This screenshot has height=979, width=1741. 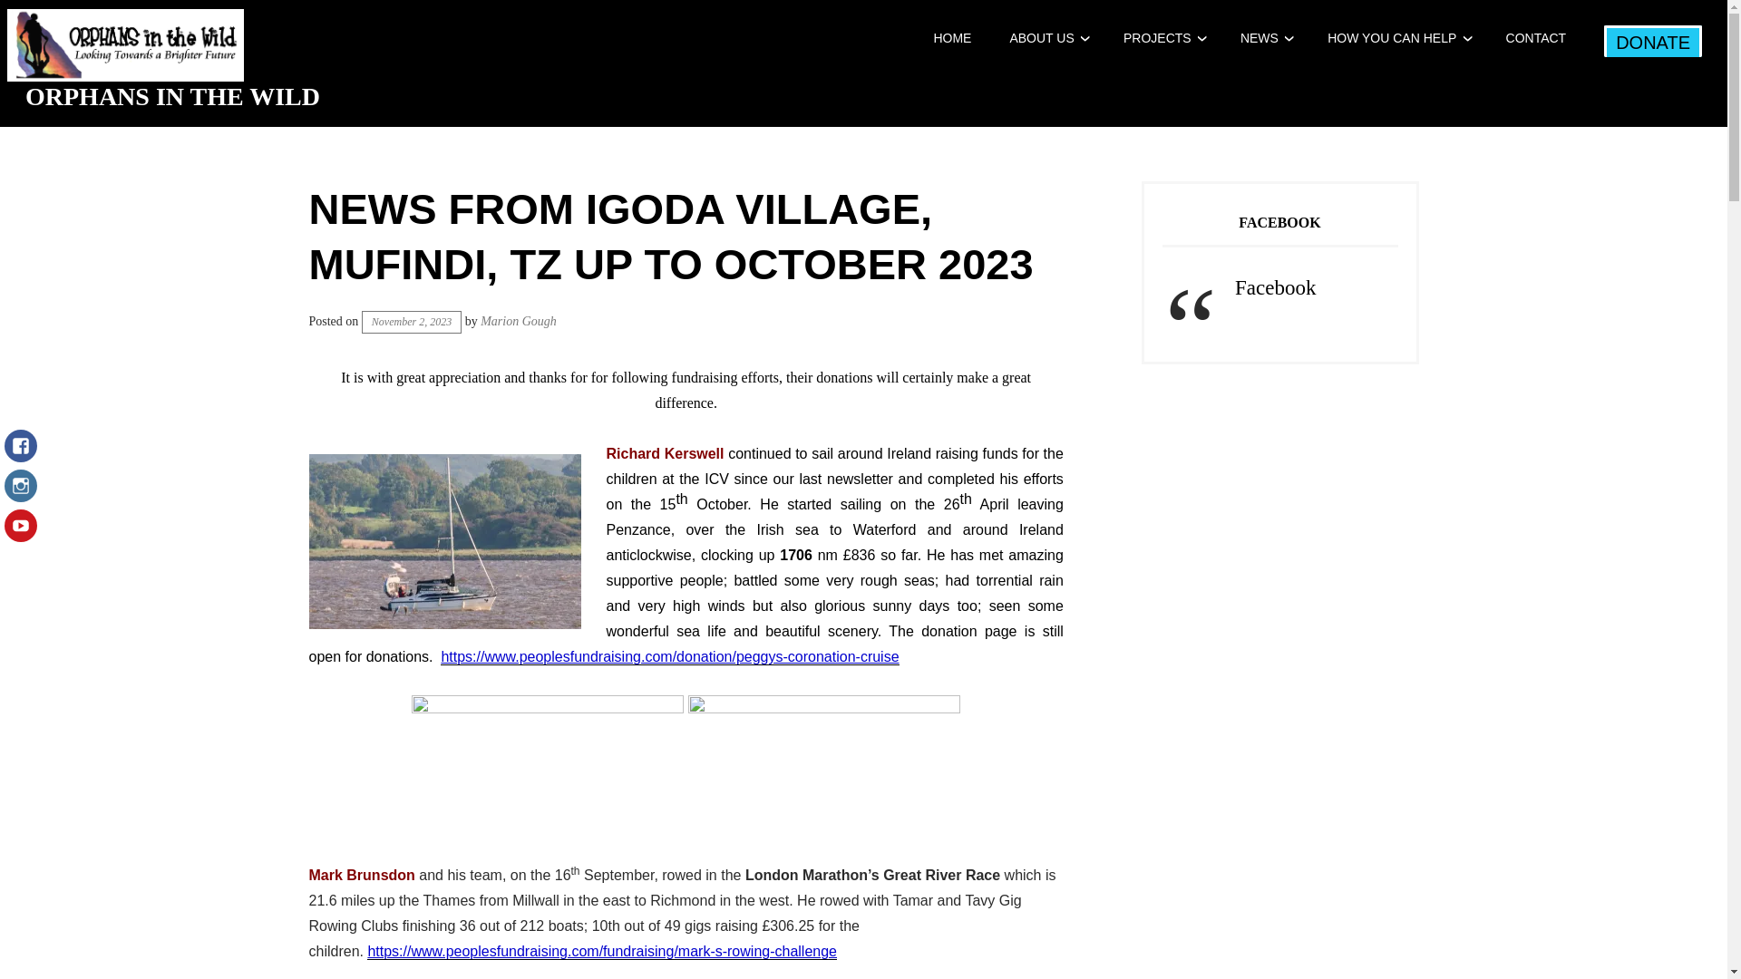 I want to click on CONTACT, so click(x=1536, y=37).